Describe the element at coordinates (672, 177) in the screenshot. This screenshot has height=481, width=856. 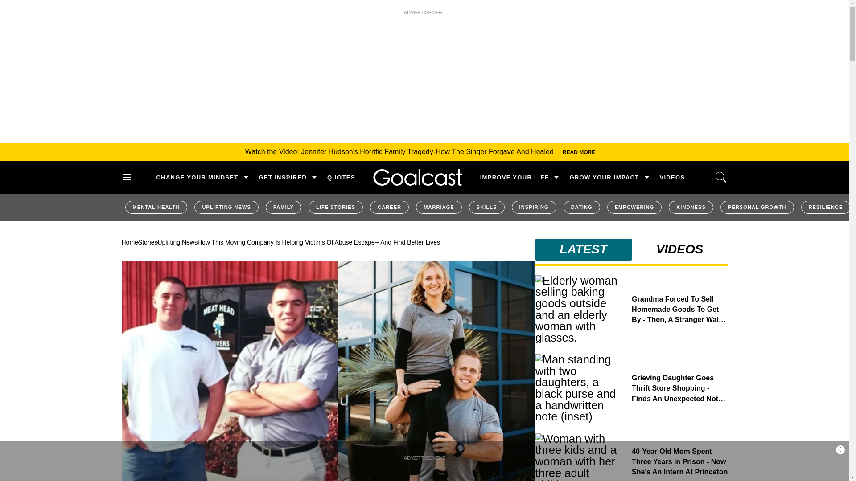
I see `VIDEOS` at that location.